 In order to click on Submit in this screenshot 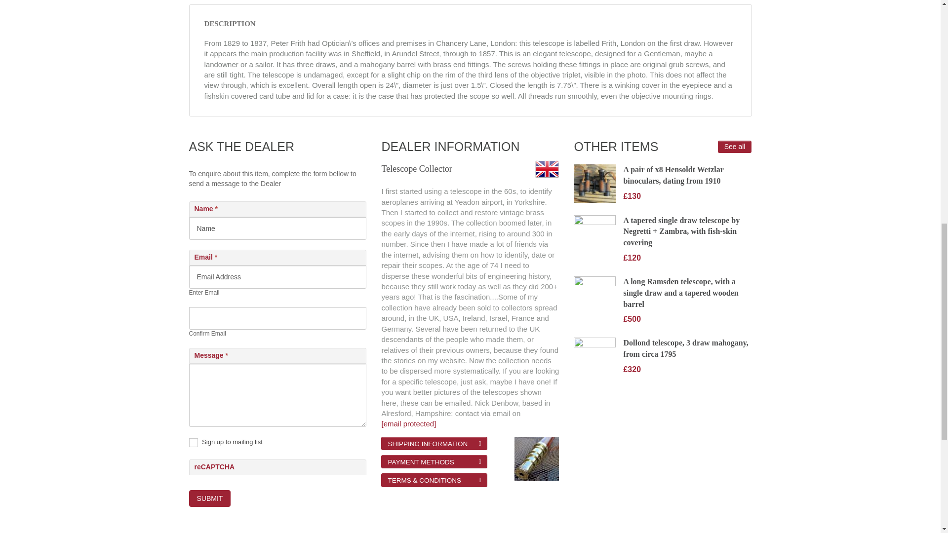, I will do `click(209, 498)`.